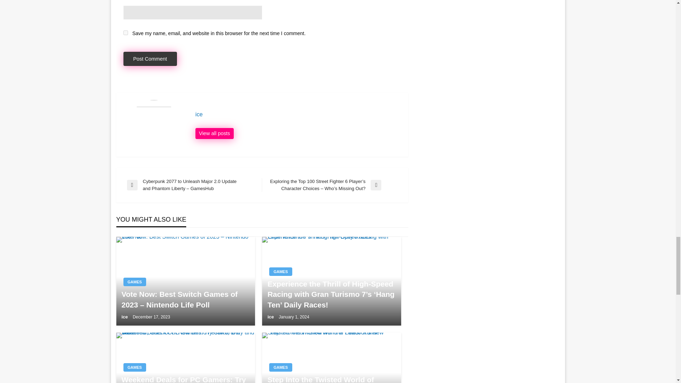 Image resolution: width=681 pixels, height=383 pixels. What do you see at coordinates (271, 316) in the screenshot?
I see `ice` at bounding box center [271, 316].